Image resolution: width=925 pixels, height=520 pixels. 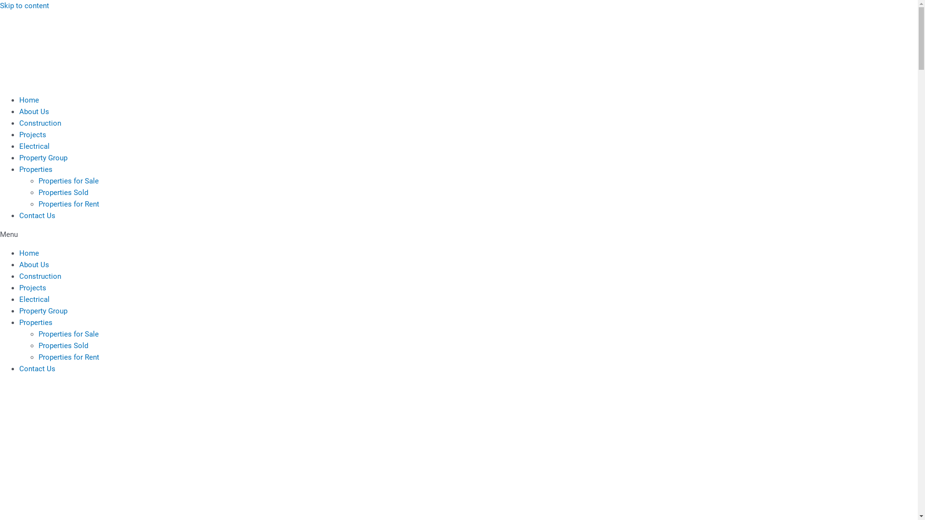 What do you see at coordinates (43, 311) in the screenshot?
I see `Property Group` at bounding box center [43, 311].